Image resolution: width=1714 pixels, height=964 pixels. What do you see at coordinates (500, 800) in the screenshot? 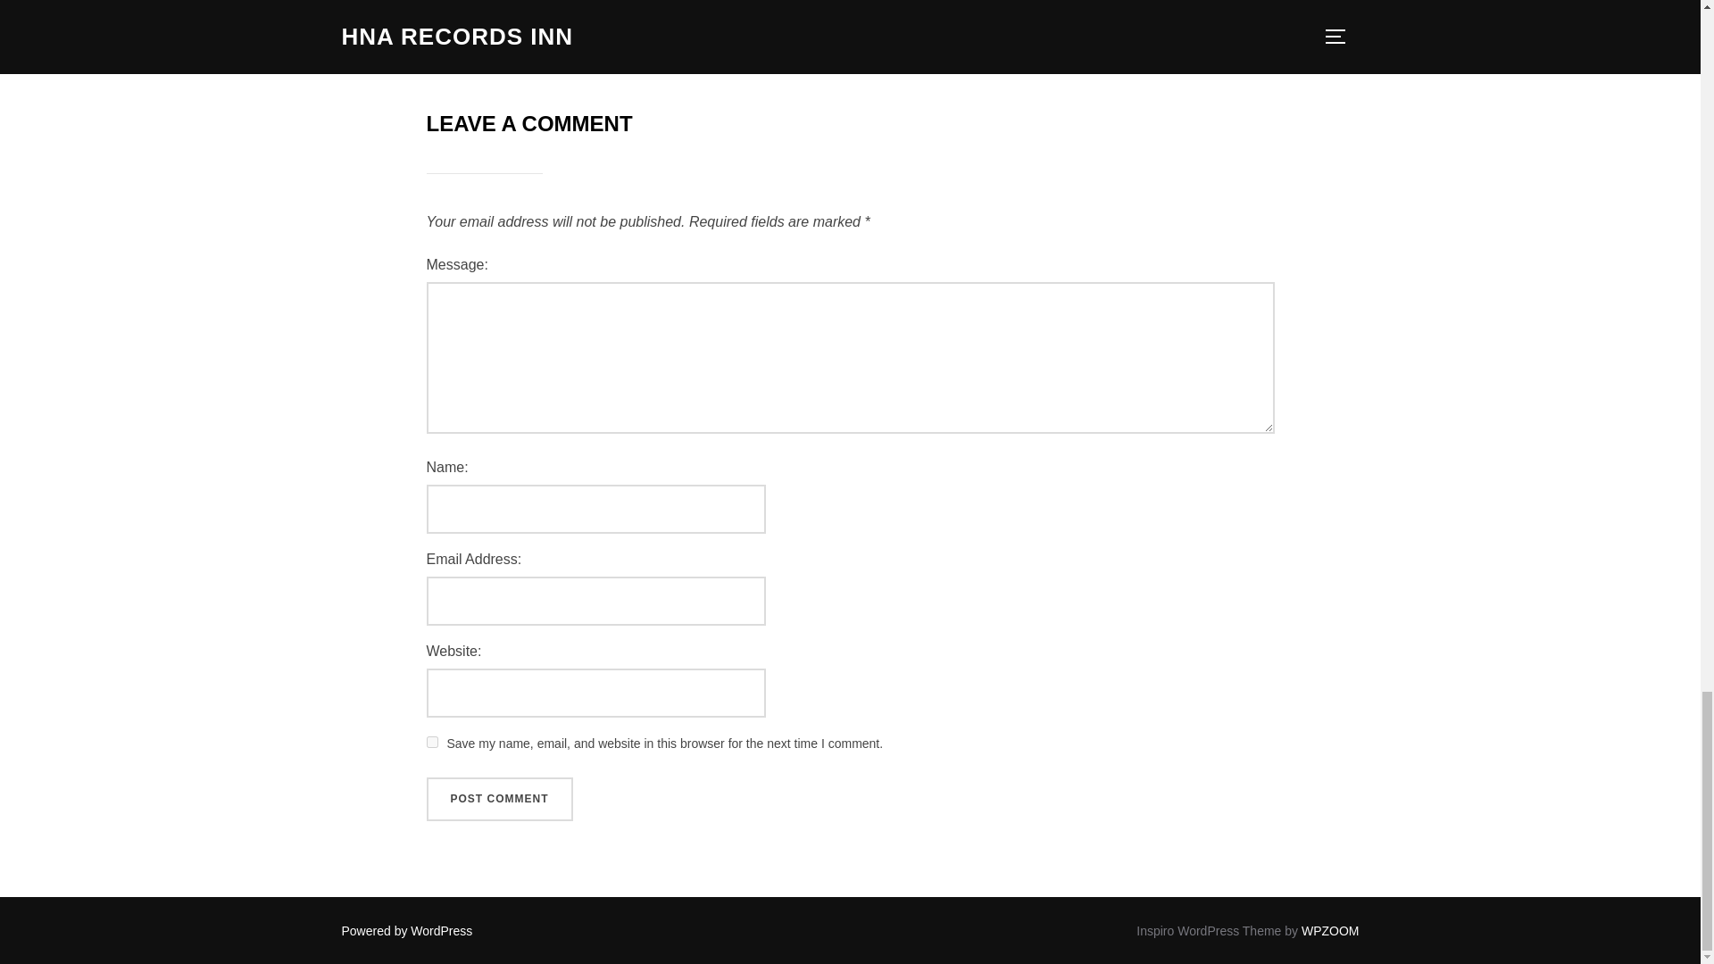
I see `Post Comment` at bounding box center [500, 800].